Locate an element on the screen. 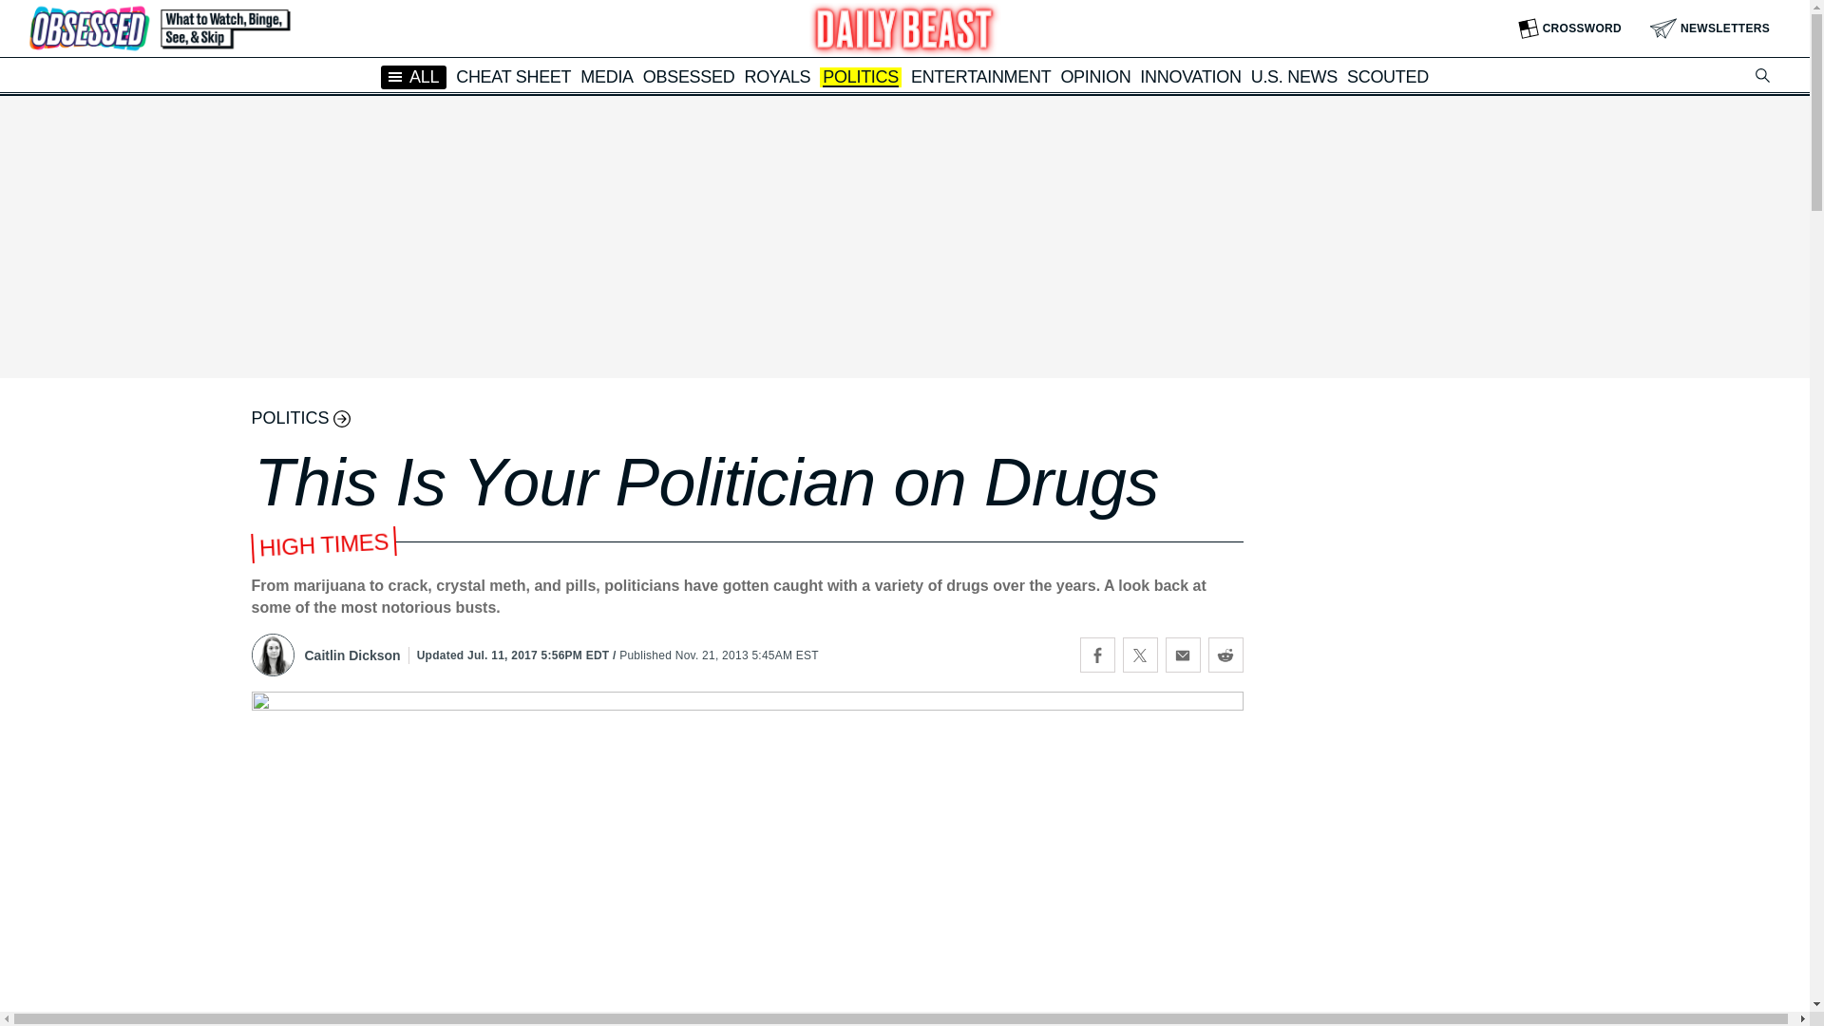  ROYALS is located at coordinates (777, 76).